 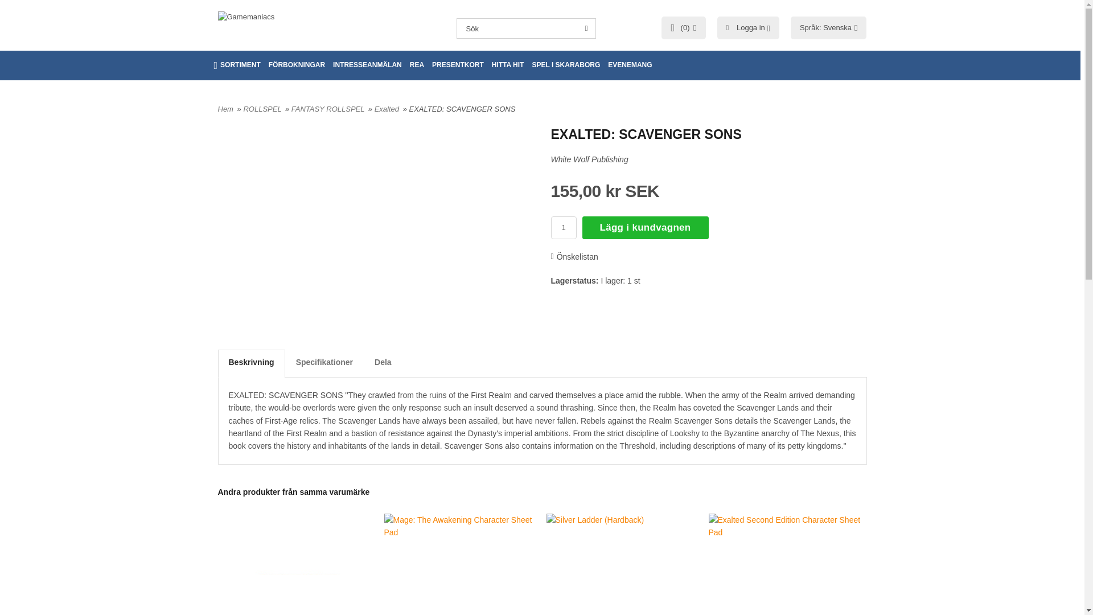 I want to click on HITTA HIT, so click(x=508, y=65).